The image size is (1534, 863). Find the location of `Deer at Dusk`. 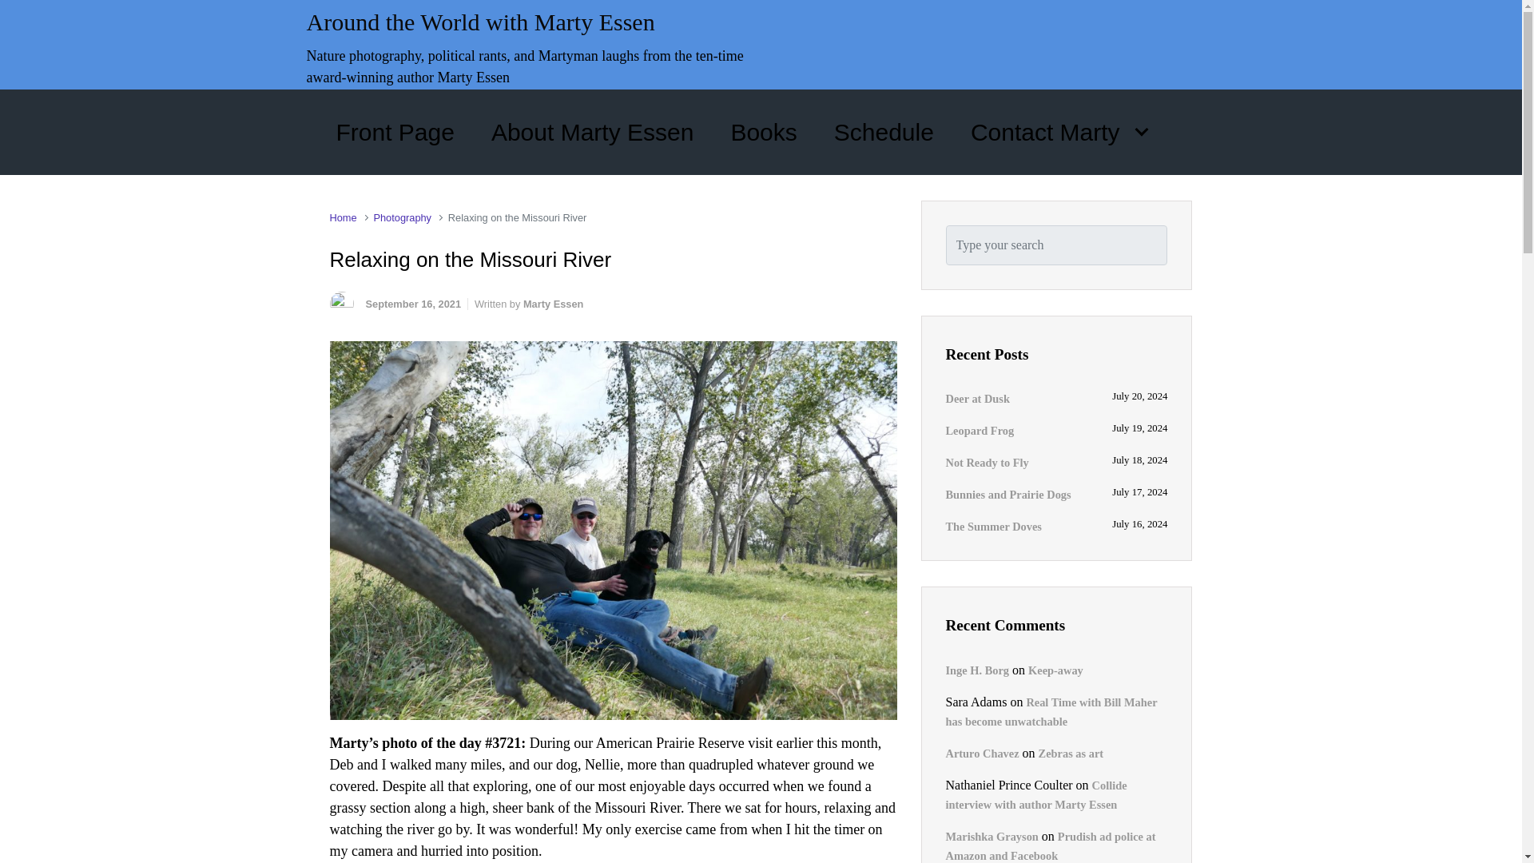

Deer at Dusk is located at coordinates (978, 398).